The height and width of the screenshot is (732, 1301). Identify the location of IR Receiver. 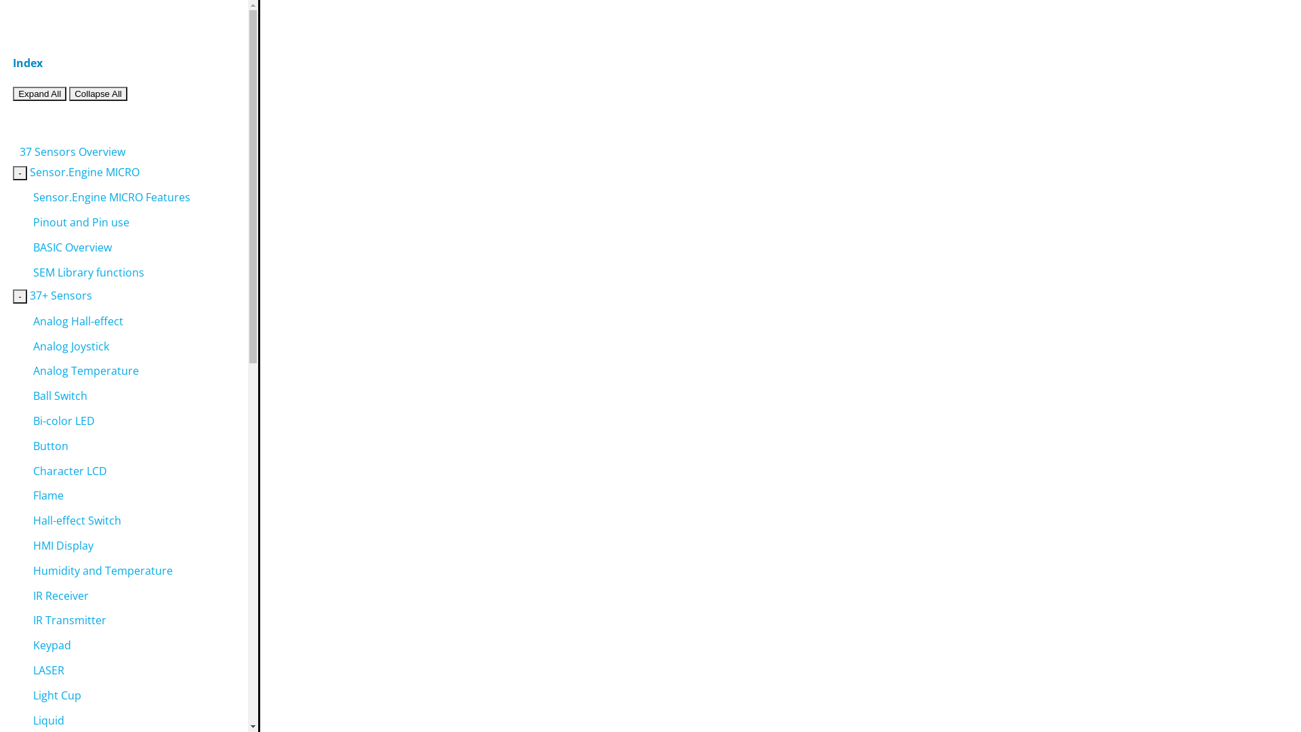
(61, 596).